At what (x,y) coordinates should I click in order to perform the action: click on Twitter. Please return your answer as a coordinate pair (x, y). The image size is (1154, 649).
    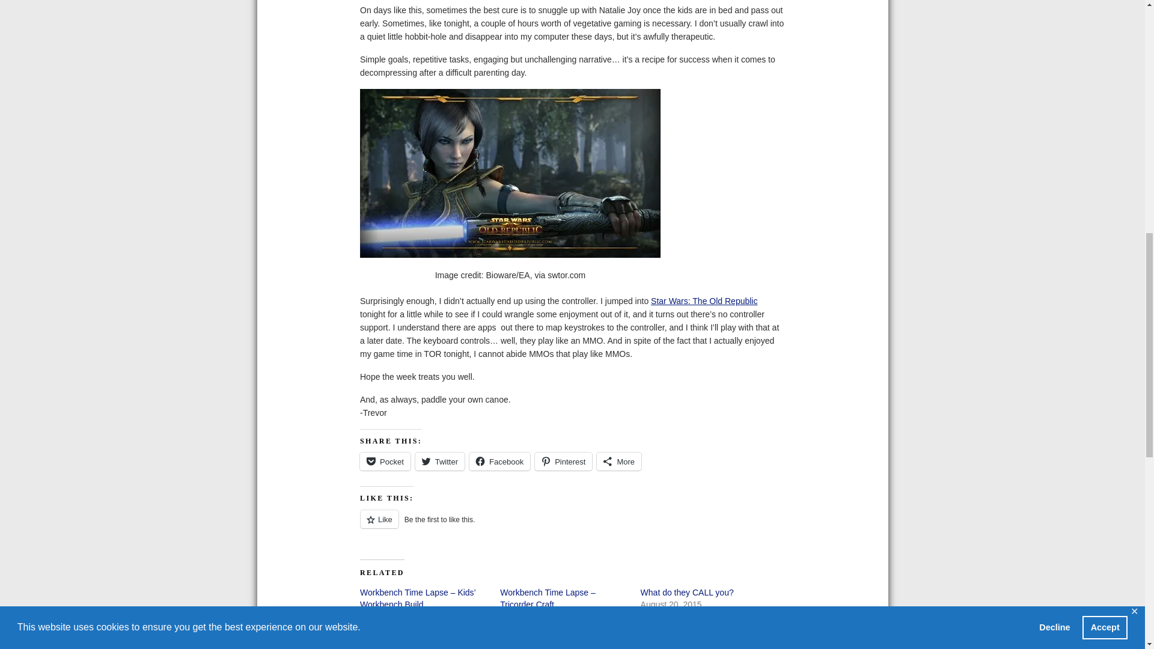
    Looking at the image, I should click on (440, 462).